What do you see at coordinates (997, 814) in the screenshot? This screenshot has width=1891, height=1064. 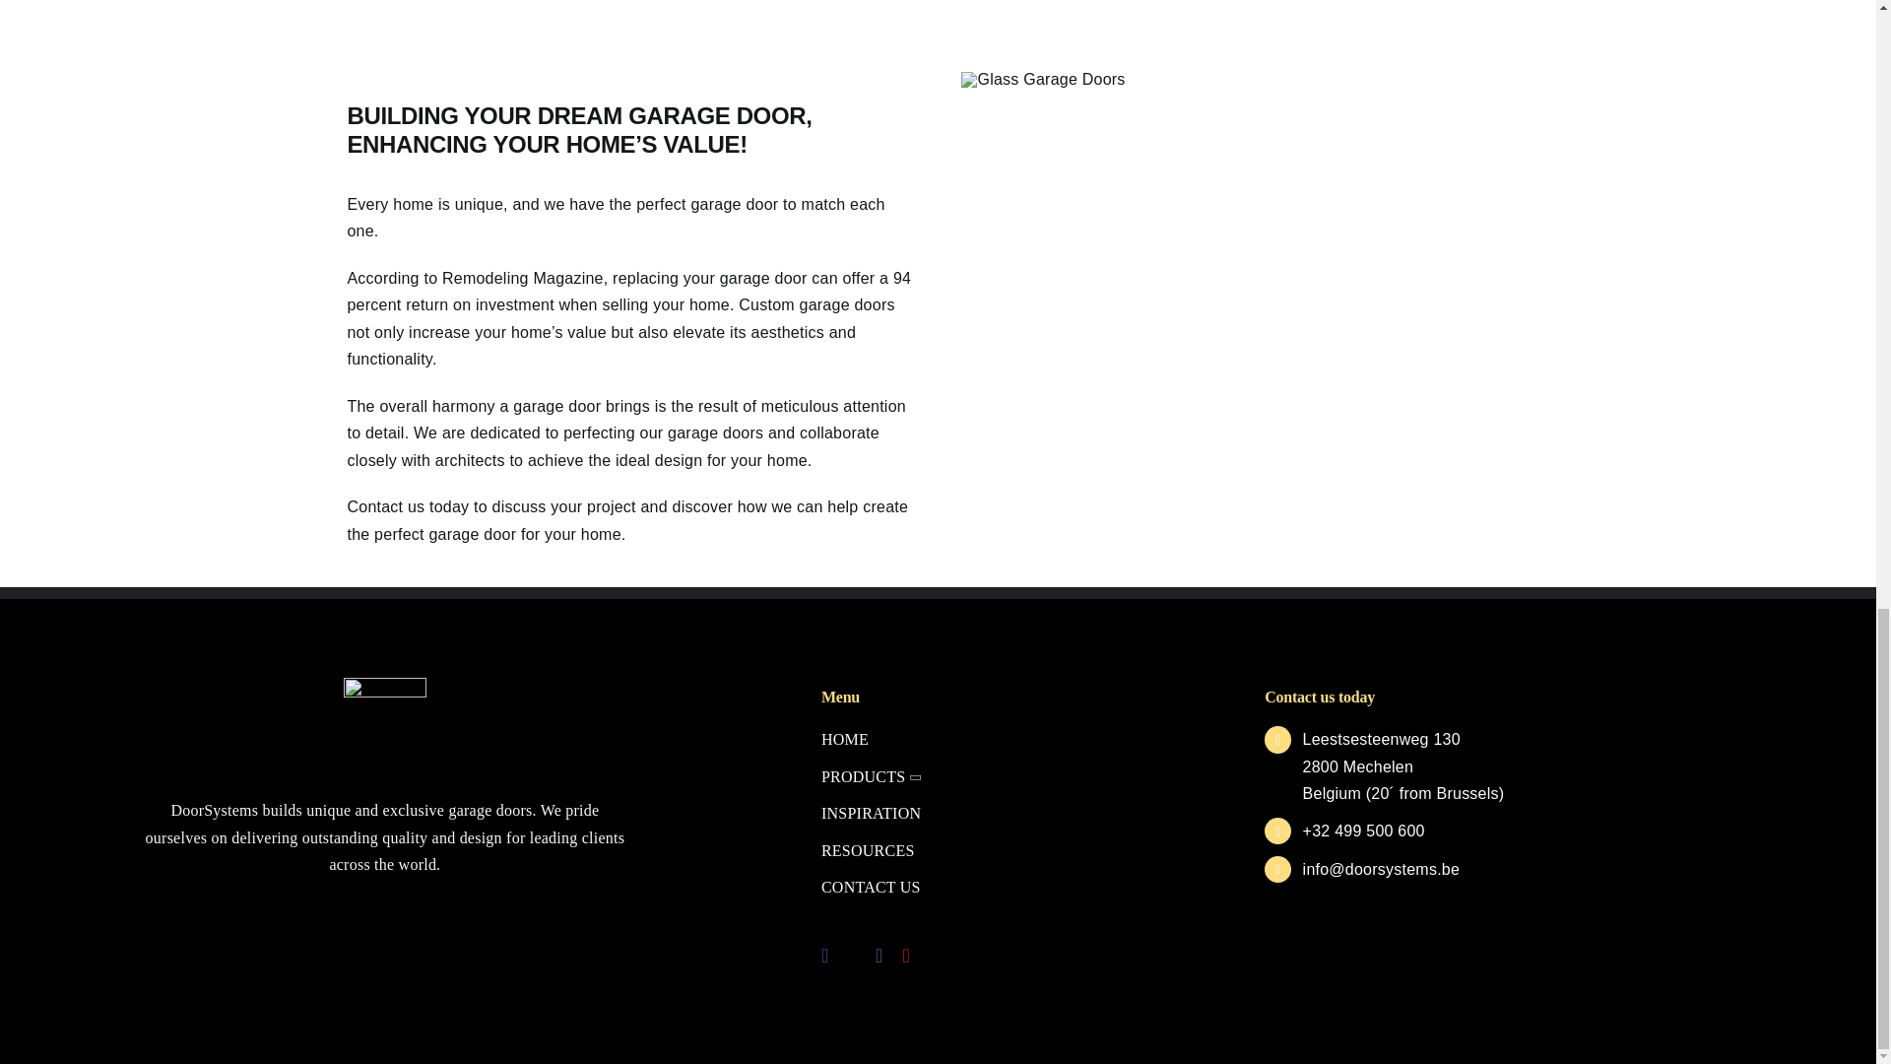 I see `INSPIRATION` at bounding box center [997, 814].